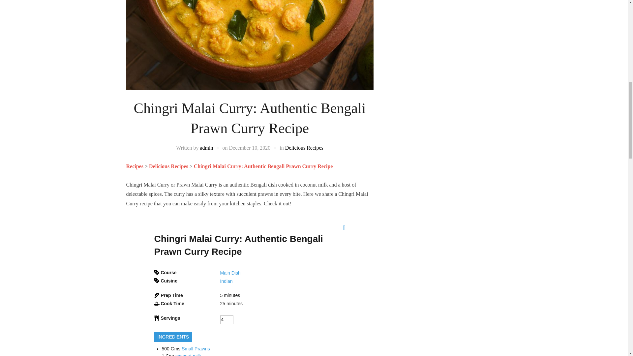 This screenshot has height=356, width=633. Describe the element at coordinates (206, 148) in the screenshot. I see `admin` at that location.